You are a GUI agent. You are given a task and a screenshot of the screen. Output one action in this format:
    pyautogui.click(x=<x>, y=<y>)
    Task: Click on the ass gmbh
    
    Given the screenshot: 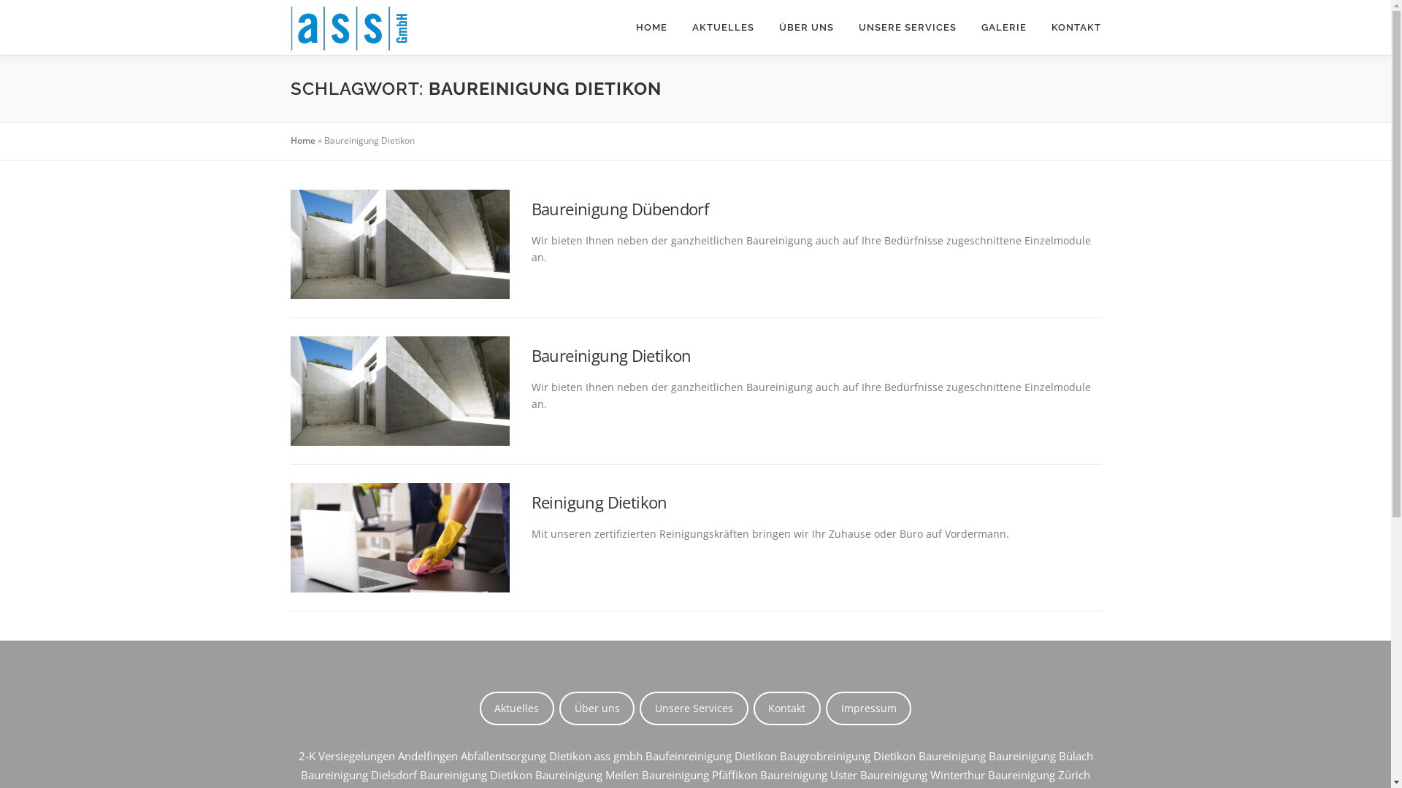 What is the action you would take?
    pyautogui.click(x=618, y=756)
    